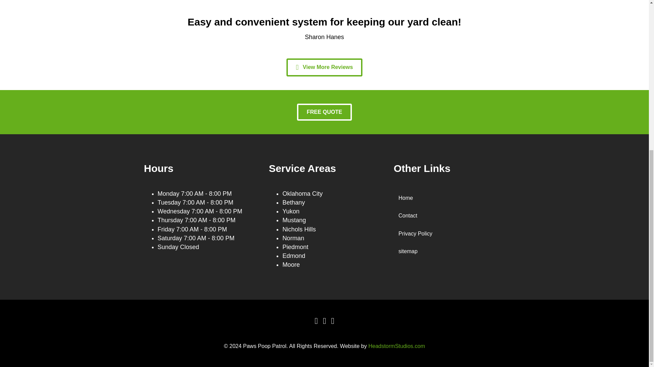 Image resolution: width=654 pixels, height=367 pixels. What do you see at coordinates (396, 346) in the screenshot?
I see `HeadstormStudios.com` at bounding box center [396, 346].